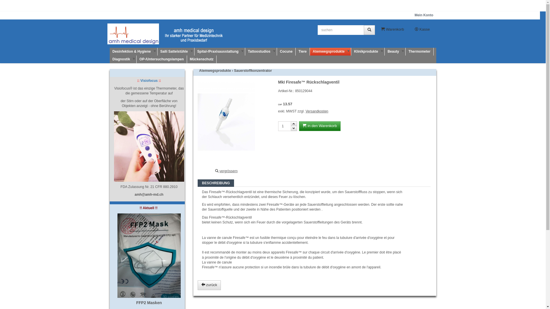 The height and width of the screenshot is (309, 550). Describe the element at coordinates (253, 71) in the screenshot. I see `Sauerstoffkonzentrator` at that location.